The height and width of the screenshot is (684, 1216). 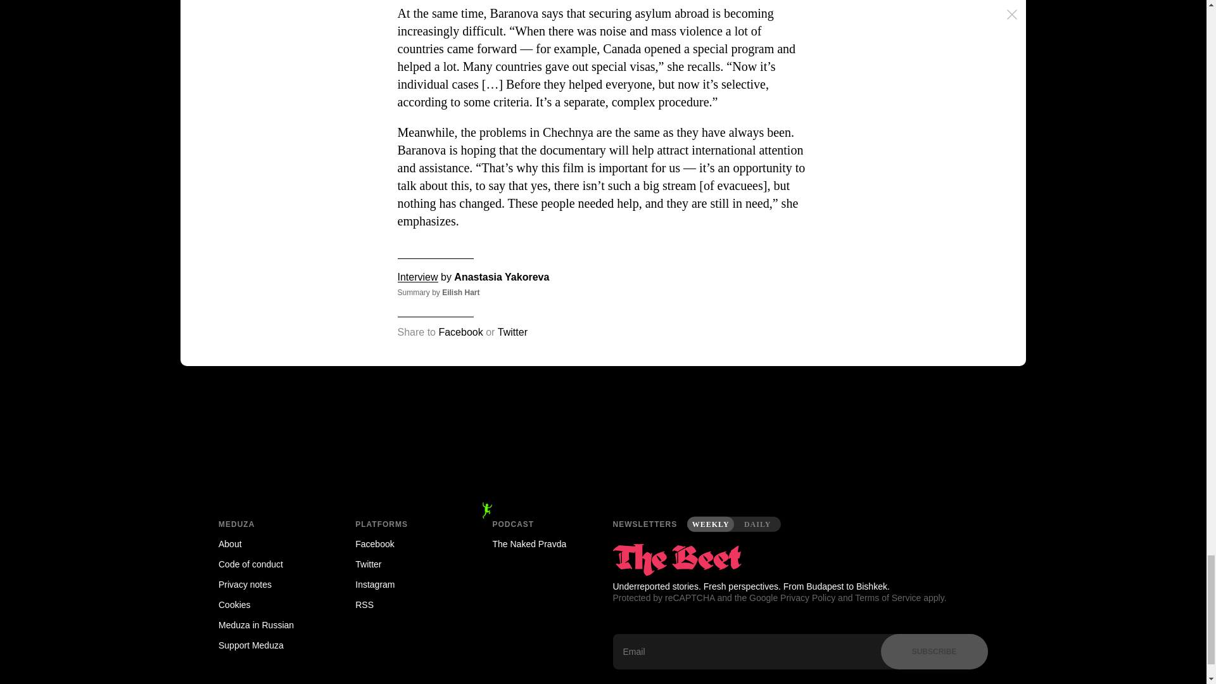 I want to click on RSS, so click(x=405, y=604).